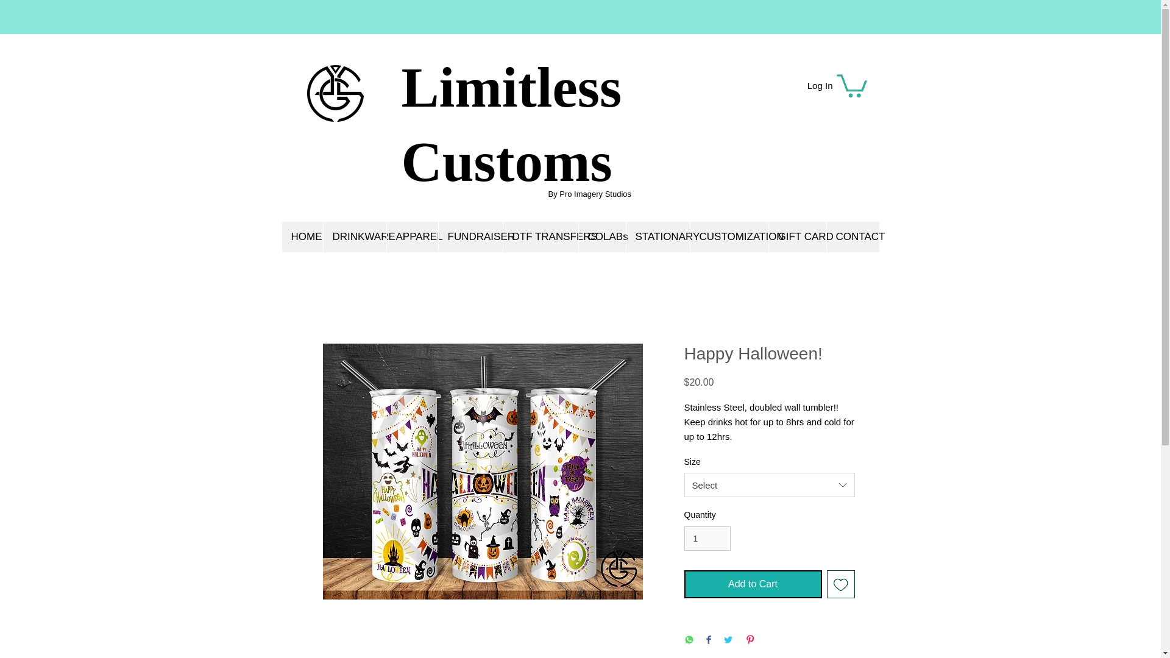 The width and height of the screenshot is (1170, 658). What do you see at coordinates (302, 236) in the screenshot?
I see `HOME` at bounding box center [302, 236].